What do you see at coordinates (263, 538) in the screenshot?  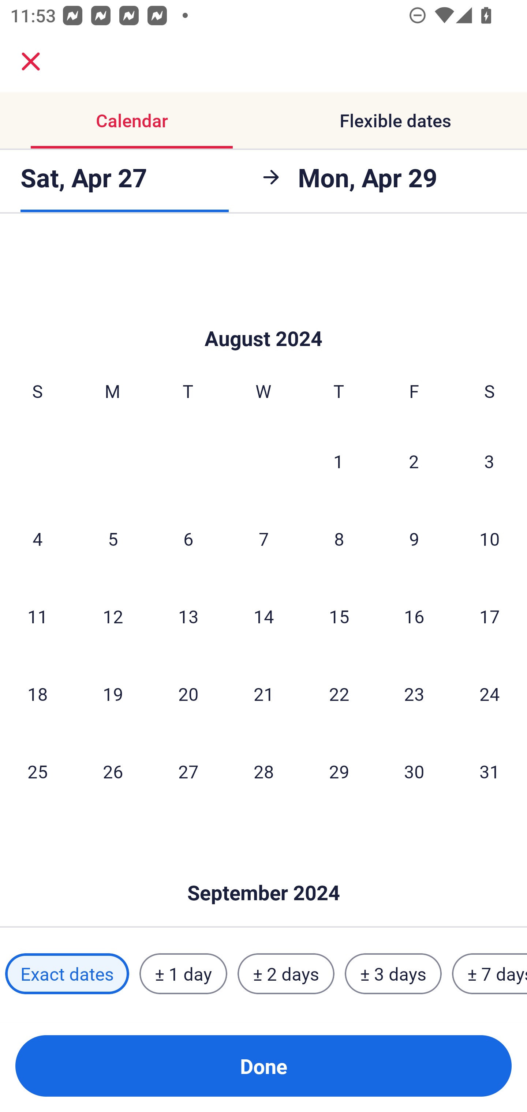 I see `7 Wednesday, August 7, 2024` at bounding box center [263, 538].